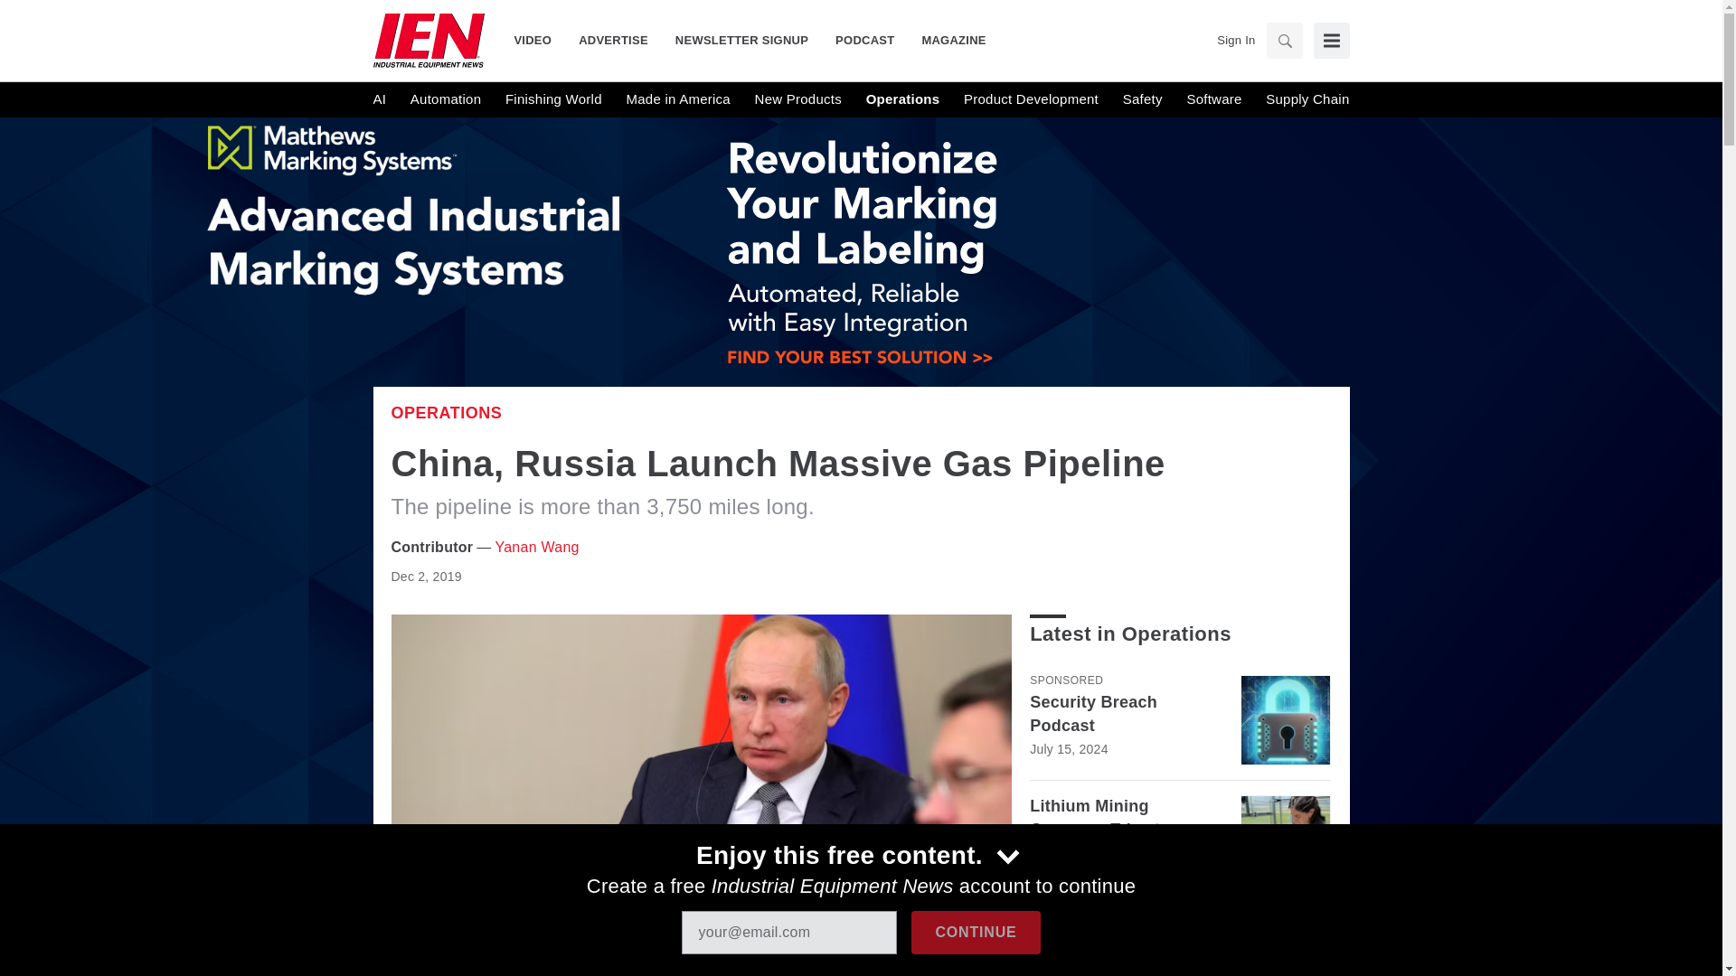  What do you see at coordinates (864, 40) in the screenshot?
I see `PODCAST` at bounding box center [864, 40].